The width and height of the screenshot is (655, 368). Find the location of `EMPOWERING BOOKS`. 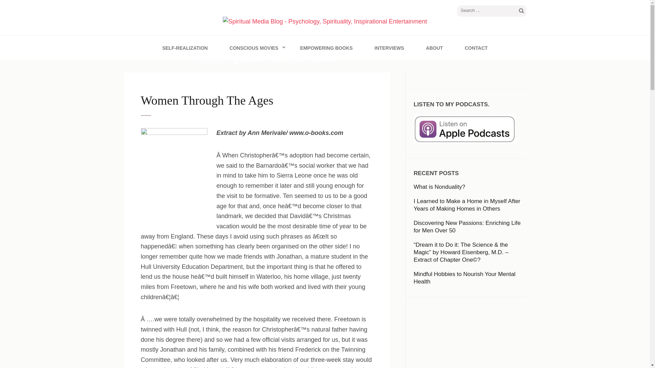

EMPOWERING BOOKS is located at coordinates (326, 48).